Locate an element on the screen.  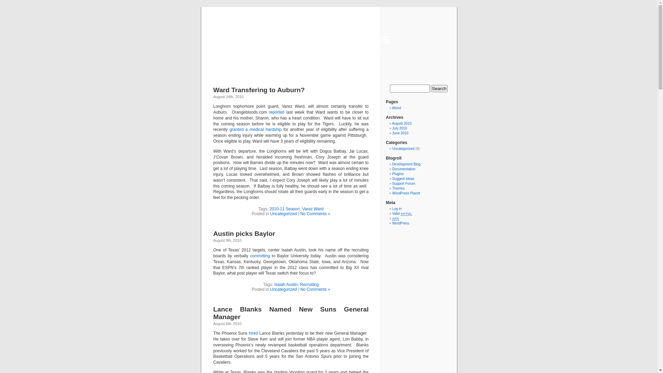
June 2010 is located at coordinates (401, 133).